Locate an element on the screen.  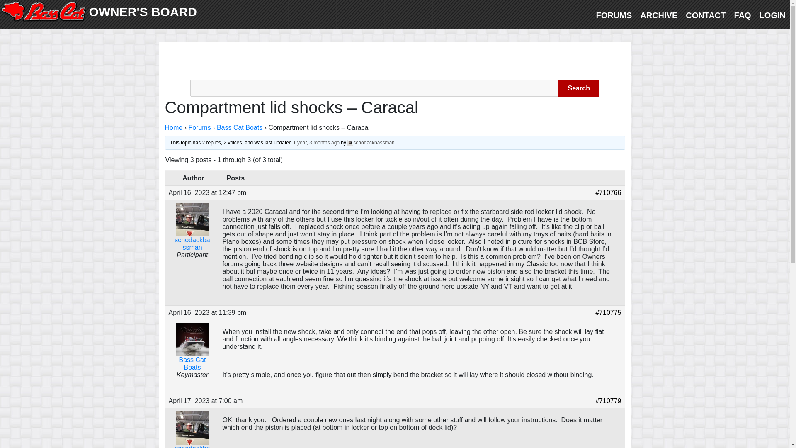
1 year, 3 months ago is located at coordinates (316, 142).